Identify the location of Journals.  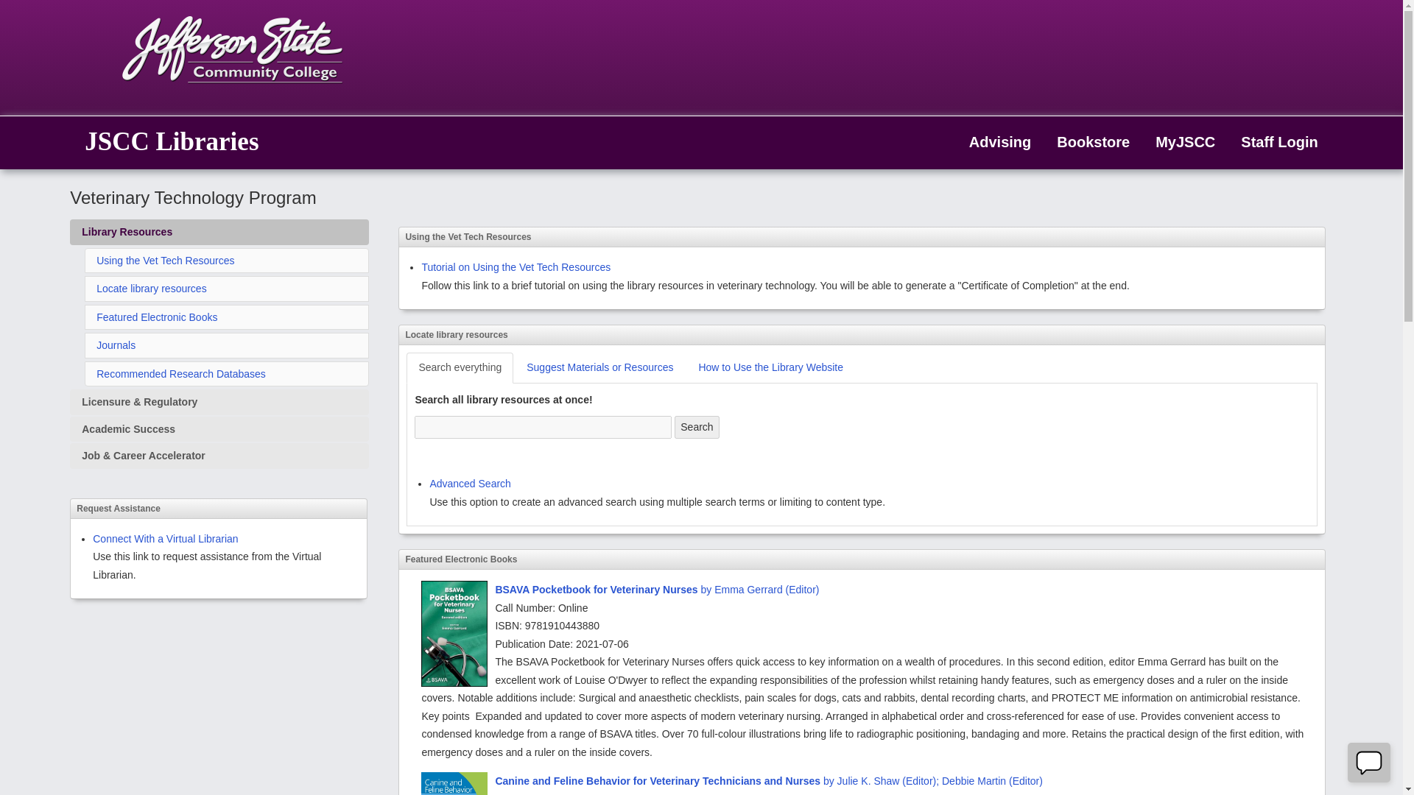
(116, 345).